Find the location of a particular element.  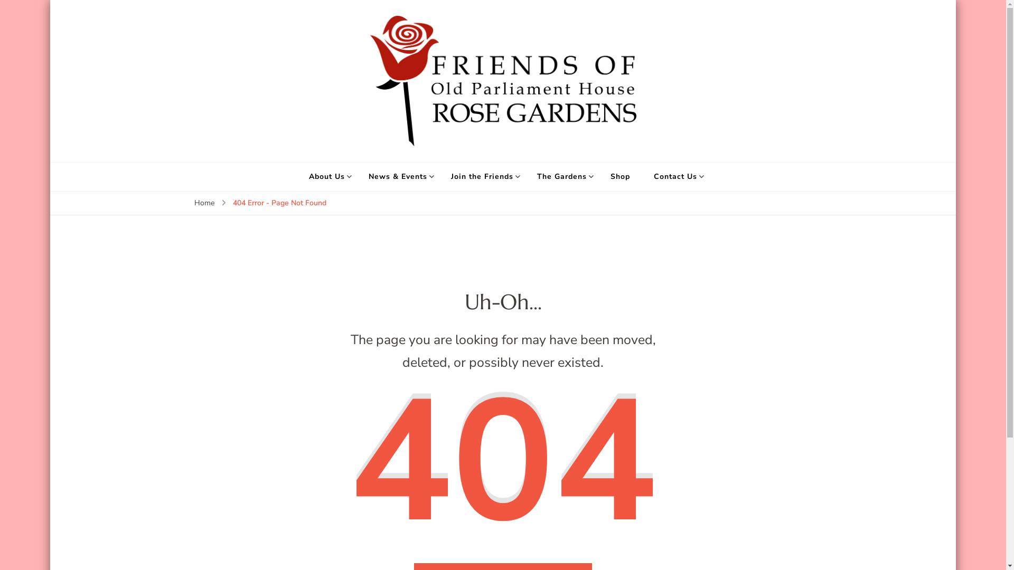

The Gardens is located at coordinates (562, 177).